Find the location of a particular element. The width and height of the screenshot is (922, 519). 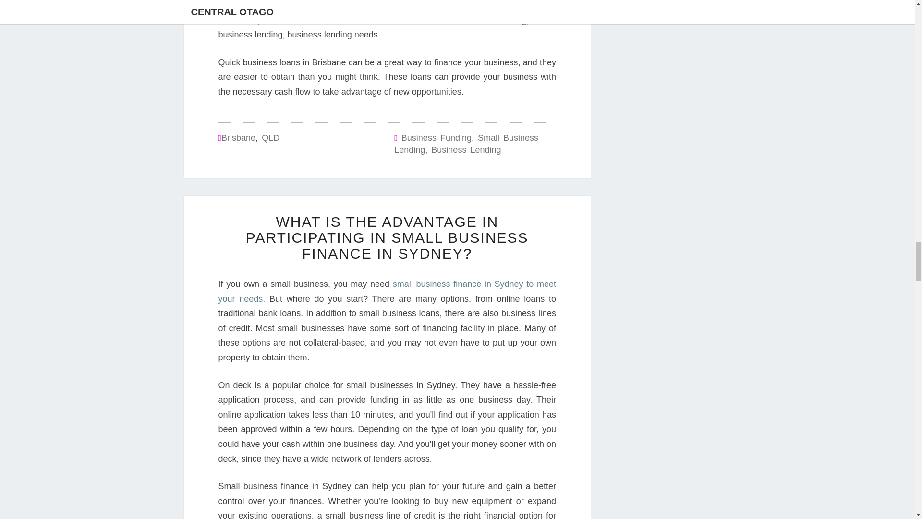

Brisbane is located at coordinates (238, 137).